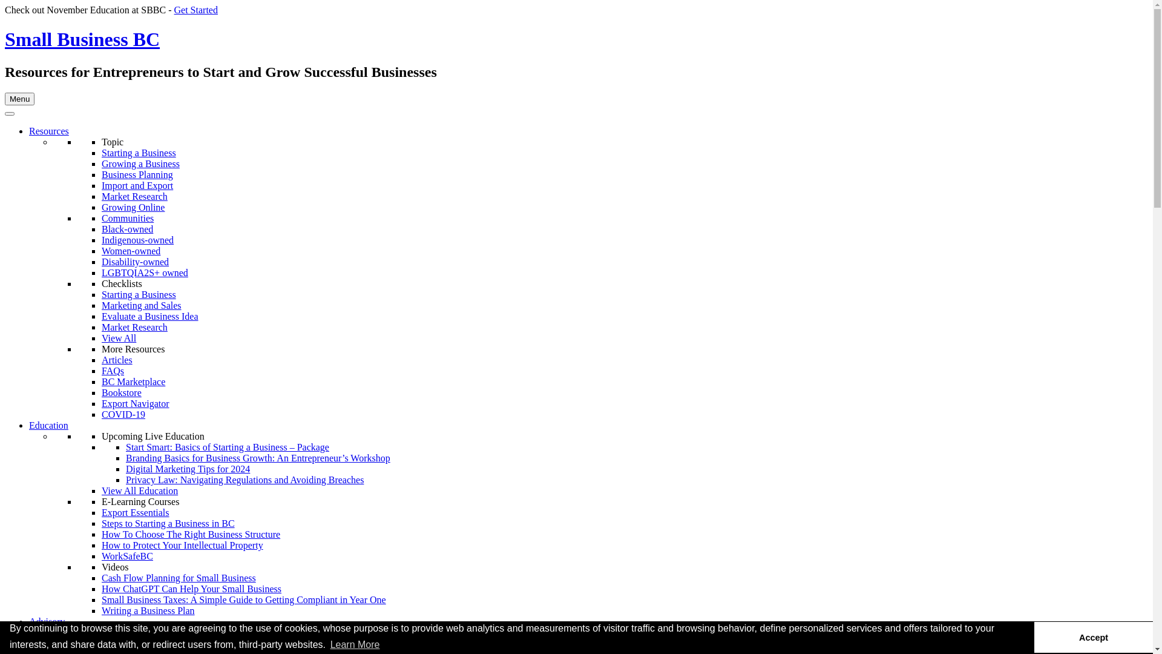 Image resolution: width=1162 pixels, height=654 pixels. What do you see at coordinates (148, 610) in the screenshot?
I see `Writing a Business Plan` at bounding box center [148, 610].